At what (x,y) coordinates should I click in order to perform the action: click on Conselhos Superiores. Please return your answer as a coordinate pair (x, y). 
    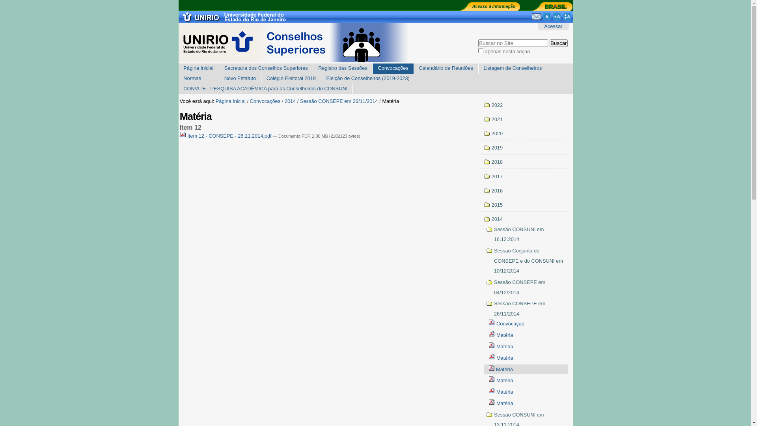
    Looking at the image, I should click on (306, 43).